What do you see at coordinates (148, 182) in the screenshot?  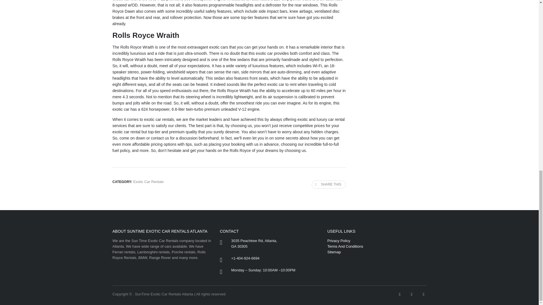 I see `Exotic Car Rentals` at bounding box center [148, 182].